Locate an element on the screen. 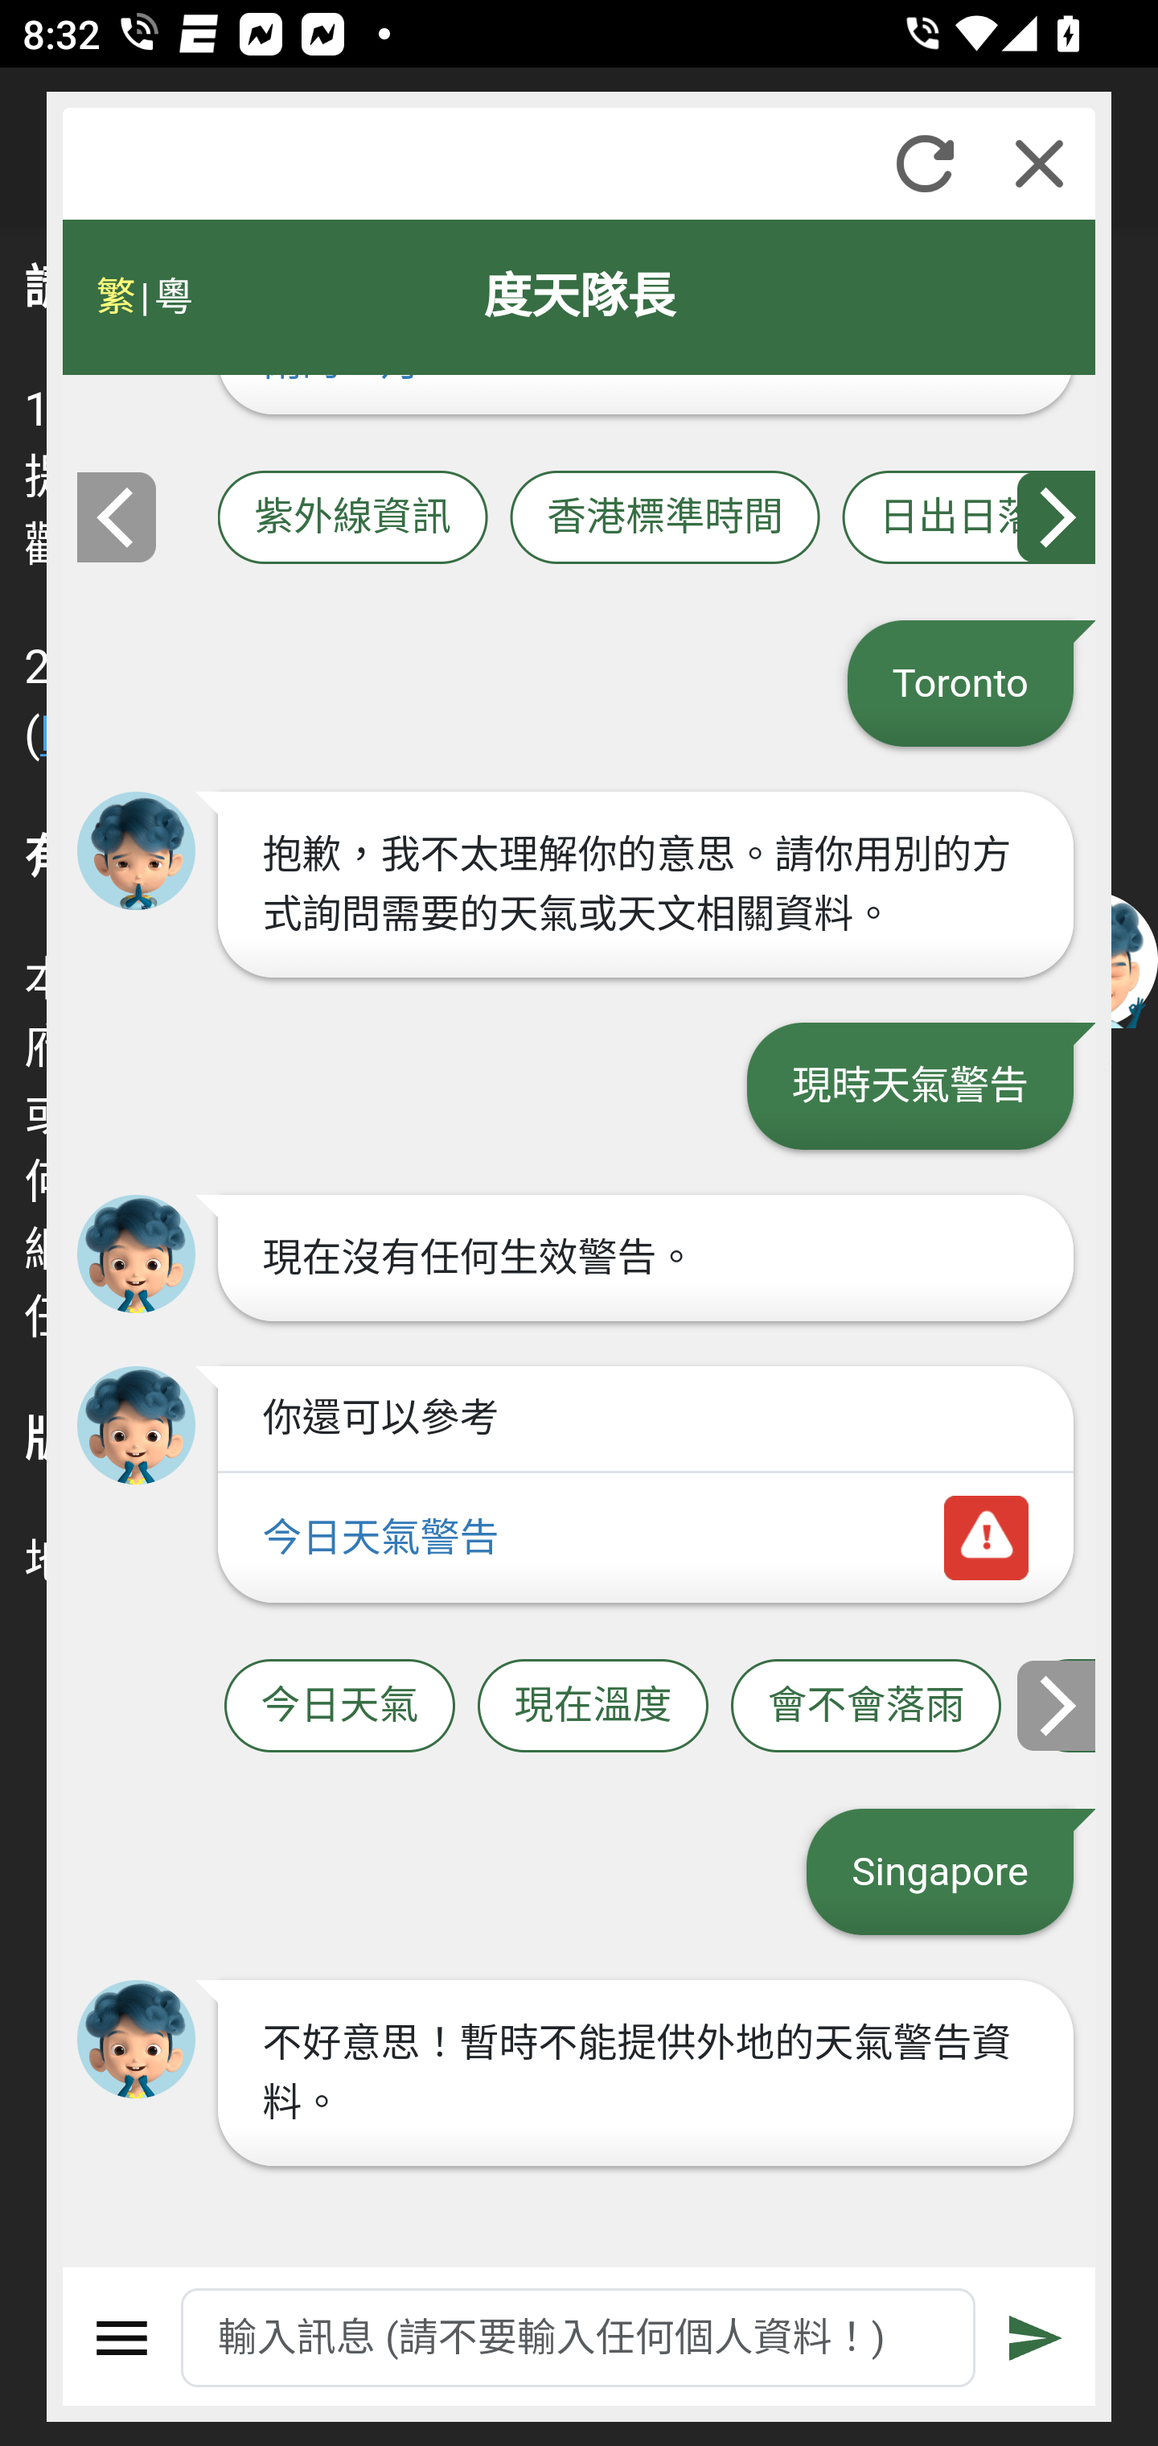 The width and height of the screenshot is (1158, 2446). 今日天氣 is located at coordinates (339, 1706).